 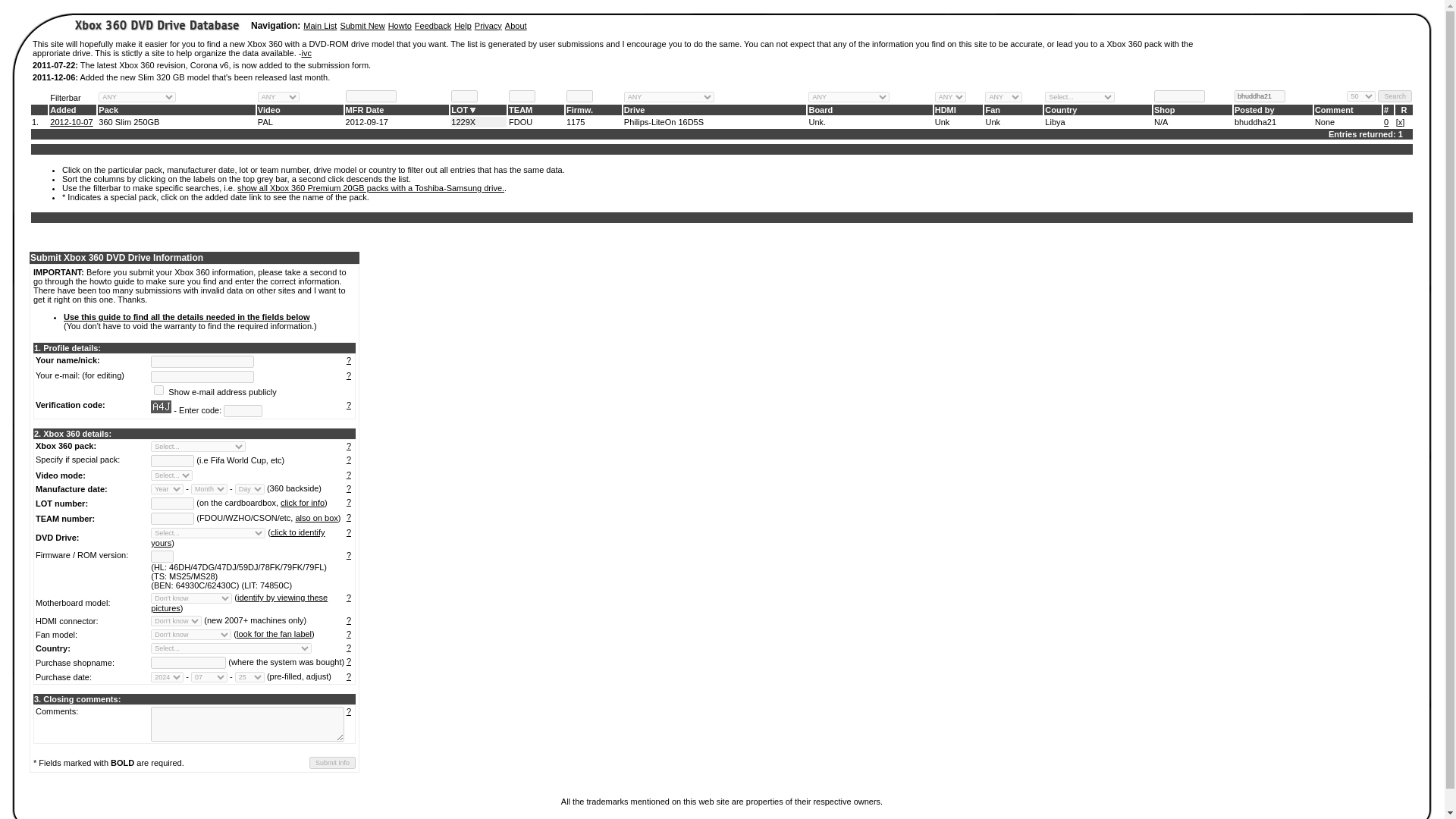 I want to click on Unk, so click(x=942, y=122).